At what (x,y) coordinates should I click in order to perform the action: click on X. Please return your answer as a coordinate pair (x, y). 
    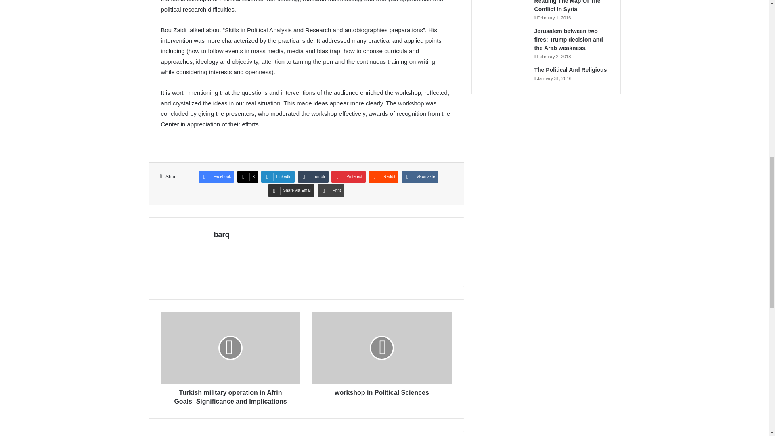
    Looking at the image, I should click on (247, 177).